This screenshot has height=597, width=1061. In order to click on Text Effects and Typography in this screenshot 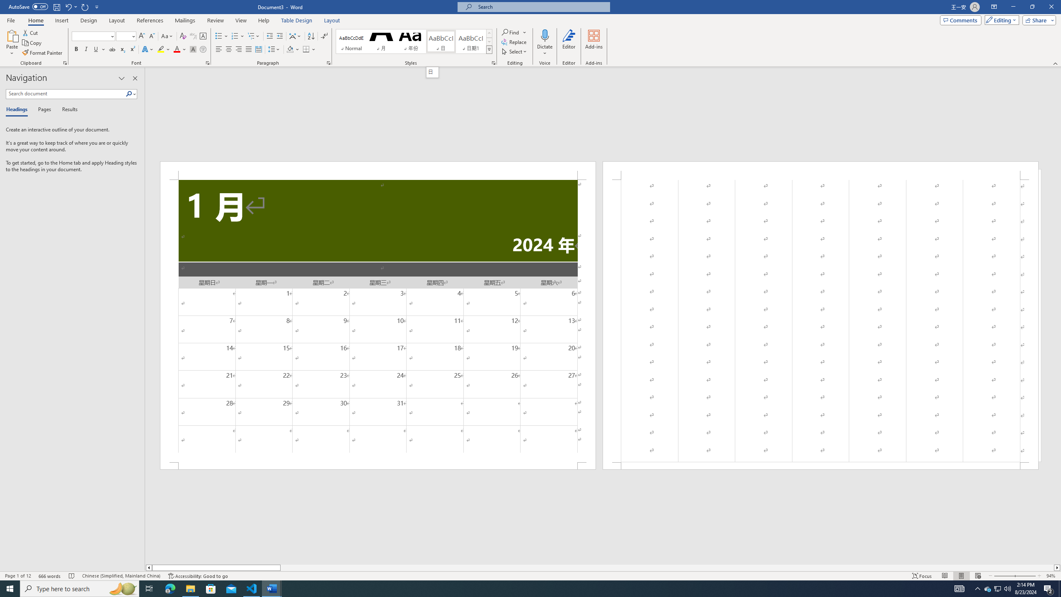, I will do `click(147, 50)`.